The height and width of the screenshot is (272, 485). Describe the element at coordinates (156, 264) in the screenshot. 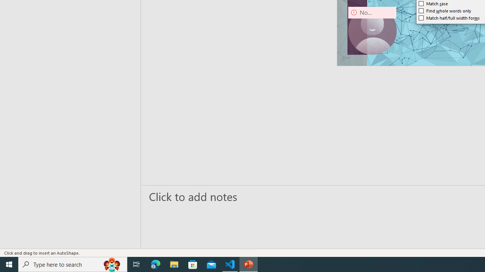

I see `Microsoft Edge` at that location.